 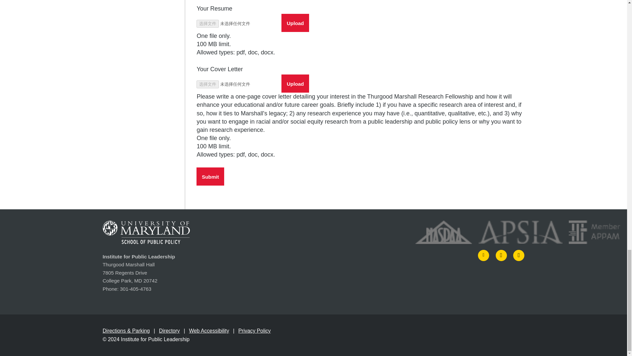 I want to click on LINKEDIN, so click(x=519, y=255).